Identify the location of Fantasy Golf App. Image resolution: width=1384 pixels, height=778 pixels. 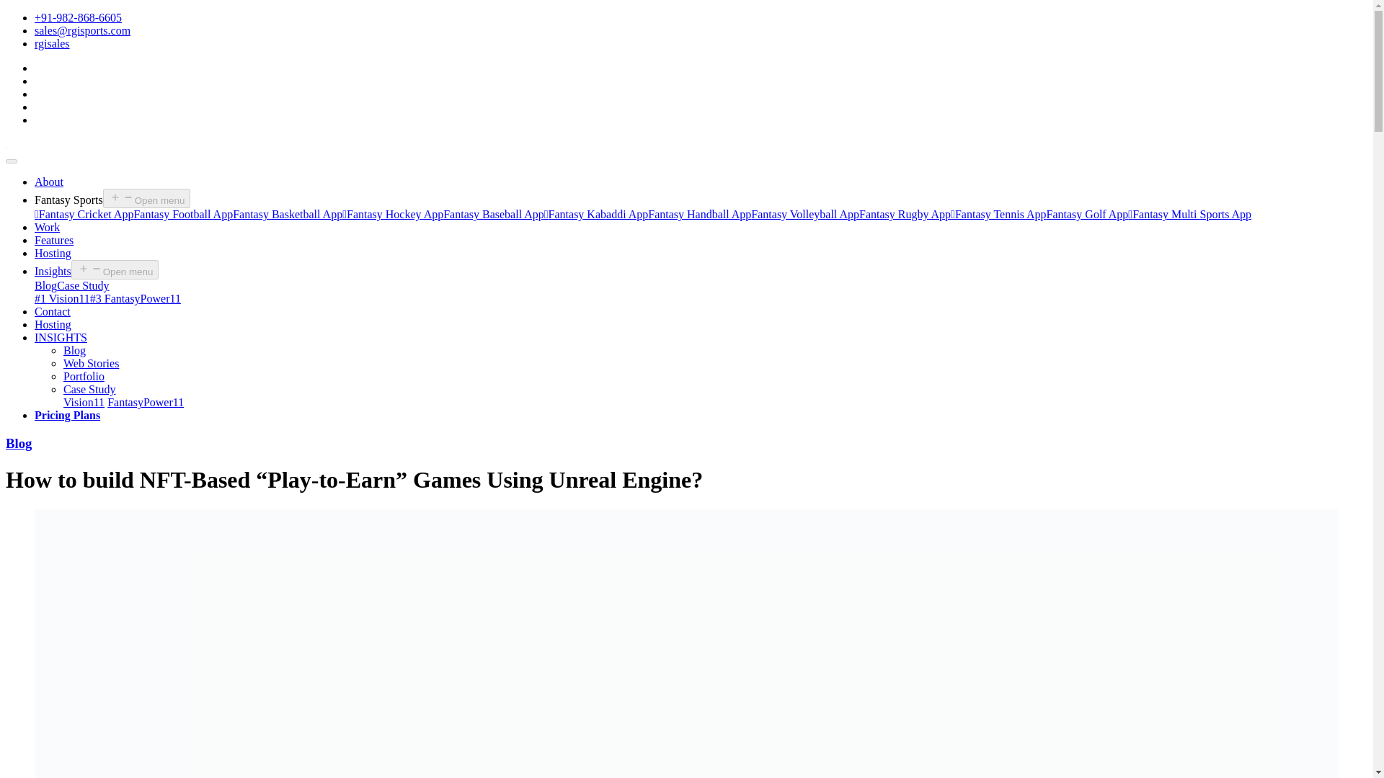
(1087, 214).